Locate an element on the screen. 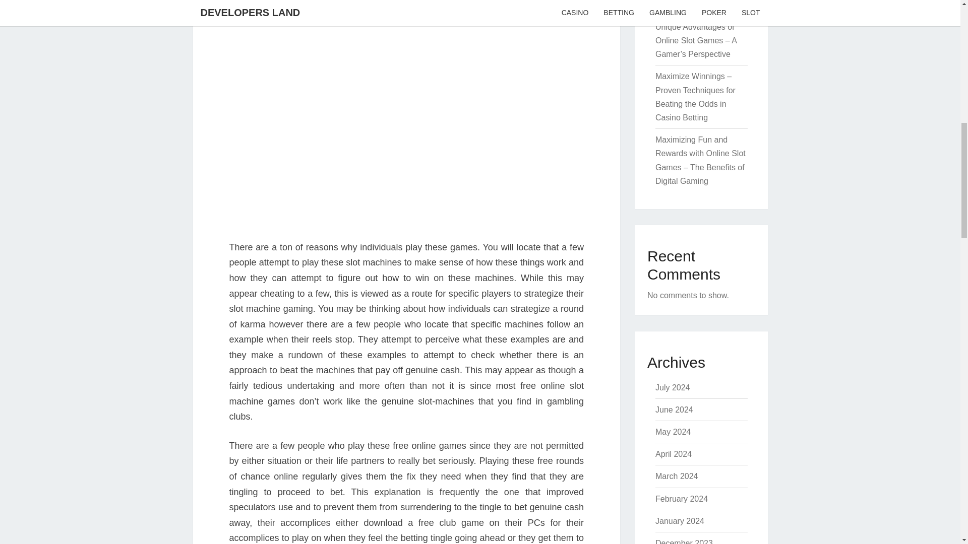  December 2023 is located at coordinates (684, 541).